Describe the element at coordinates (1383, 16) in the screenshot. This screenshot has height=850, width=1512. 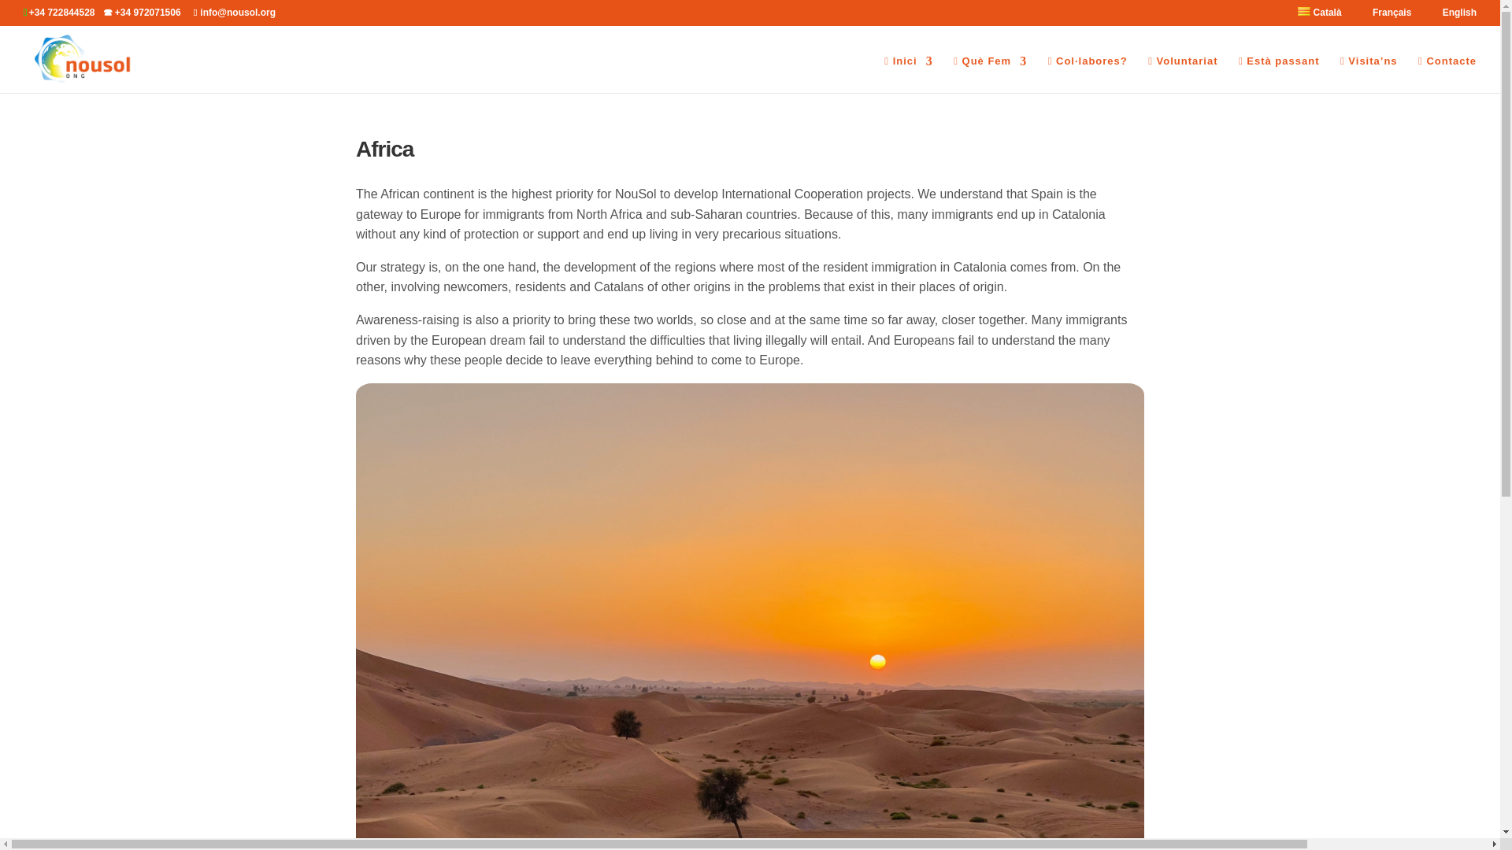
I see `French` at that location.